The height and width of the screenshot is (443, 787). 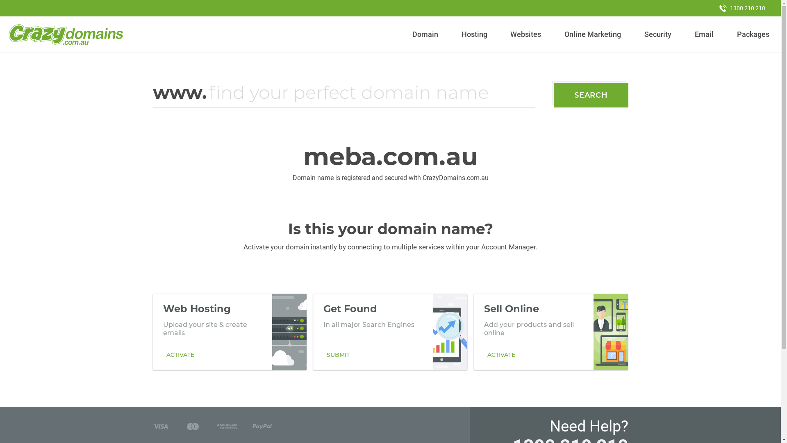 I want to click on Get Found
In all major Search Engines
SUBMIT, so click(x=390, y=332).